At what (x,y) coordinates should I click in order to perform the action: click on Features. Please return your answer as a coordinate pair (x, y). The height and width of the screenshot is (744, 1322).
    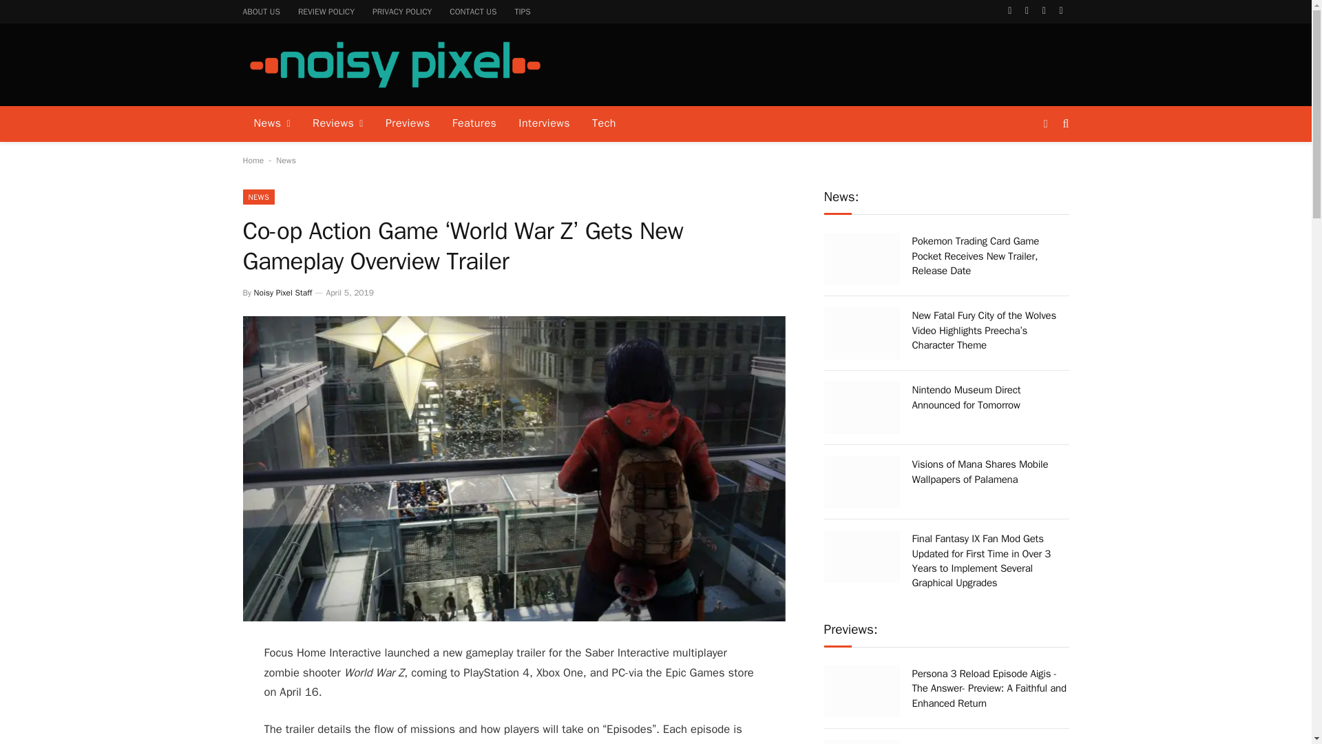
    Looking at the image, I should click on (474, 124).